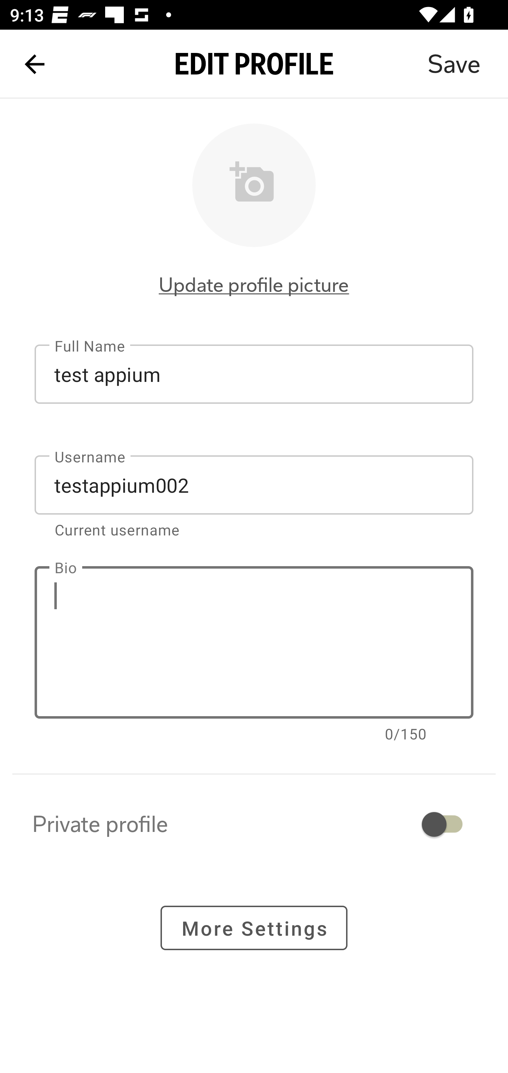 This screenshot has height=1073, width=508. Describe the element at coordinates (454, 64) in the screenshot. I see `Save` at that location.